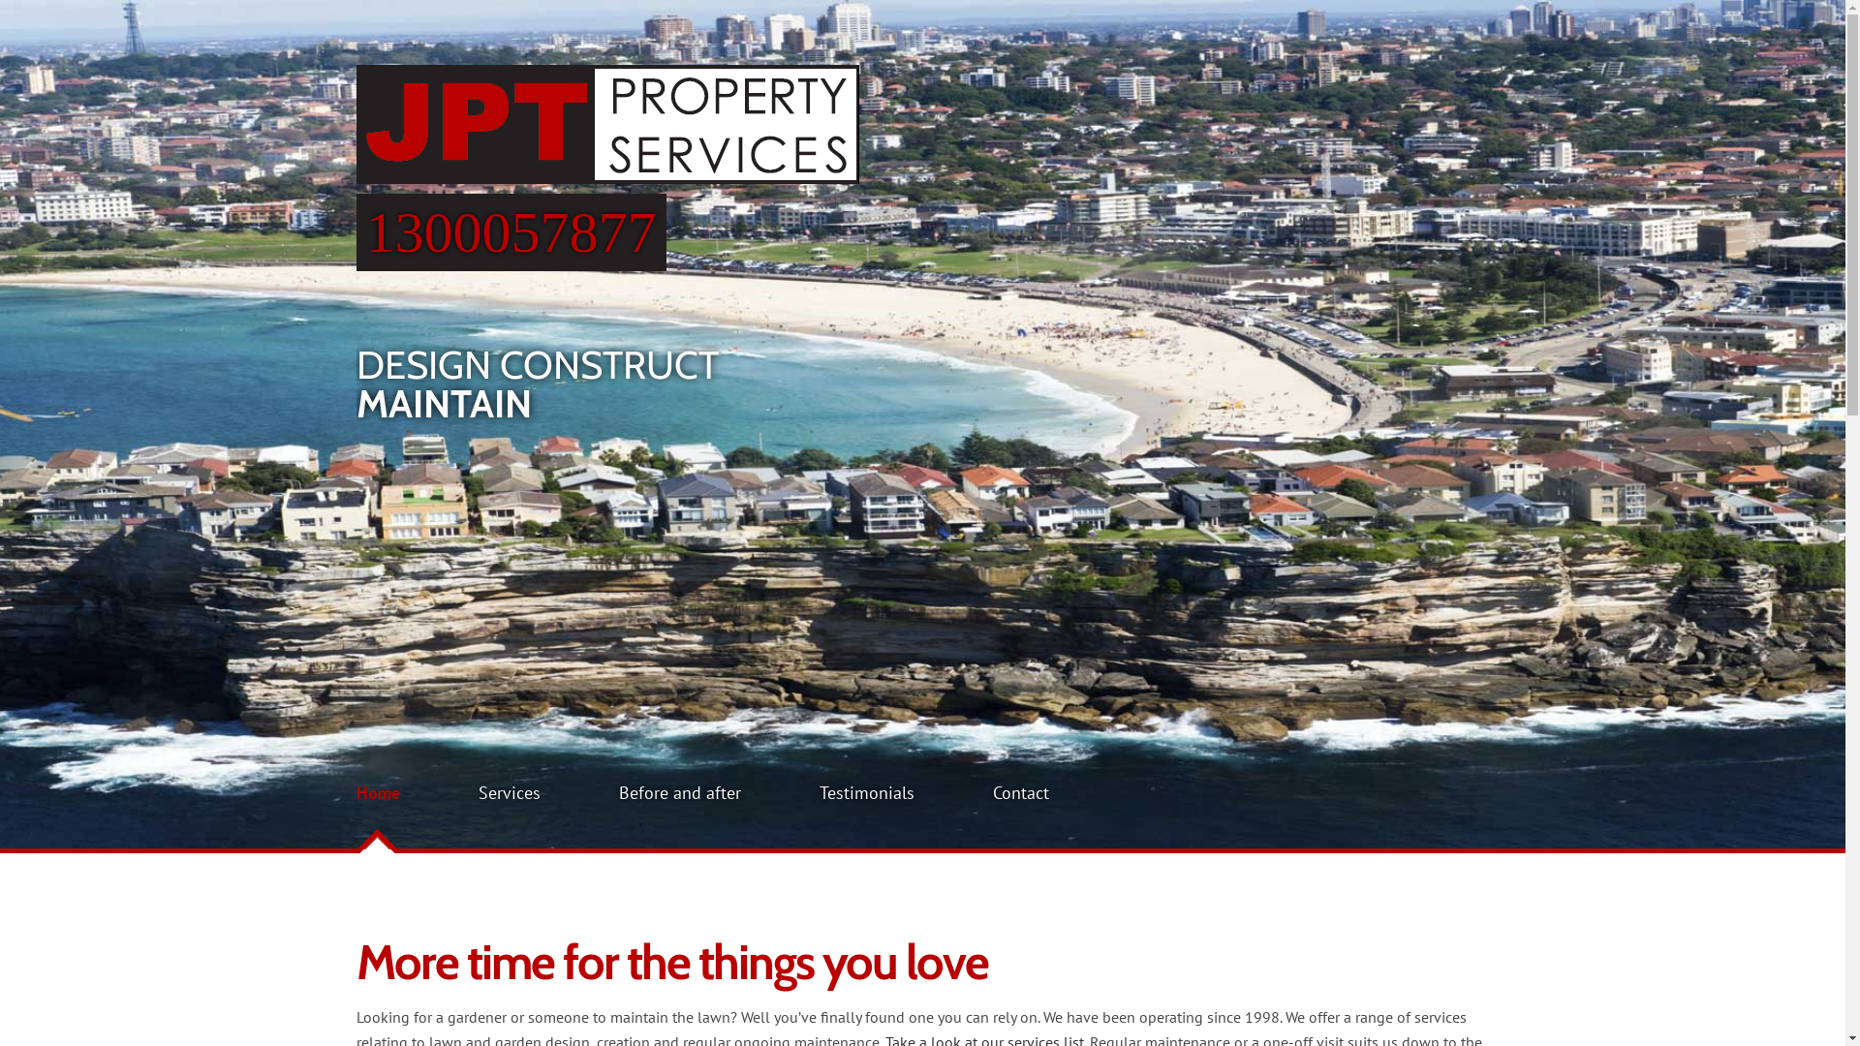  What do you see at coordinates (867, 792) in the screenshot?
I see `Testimonials` at bounding box center [867, 792].